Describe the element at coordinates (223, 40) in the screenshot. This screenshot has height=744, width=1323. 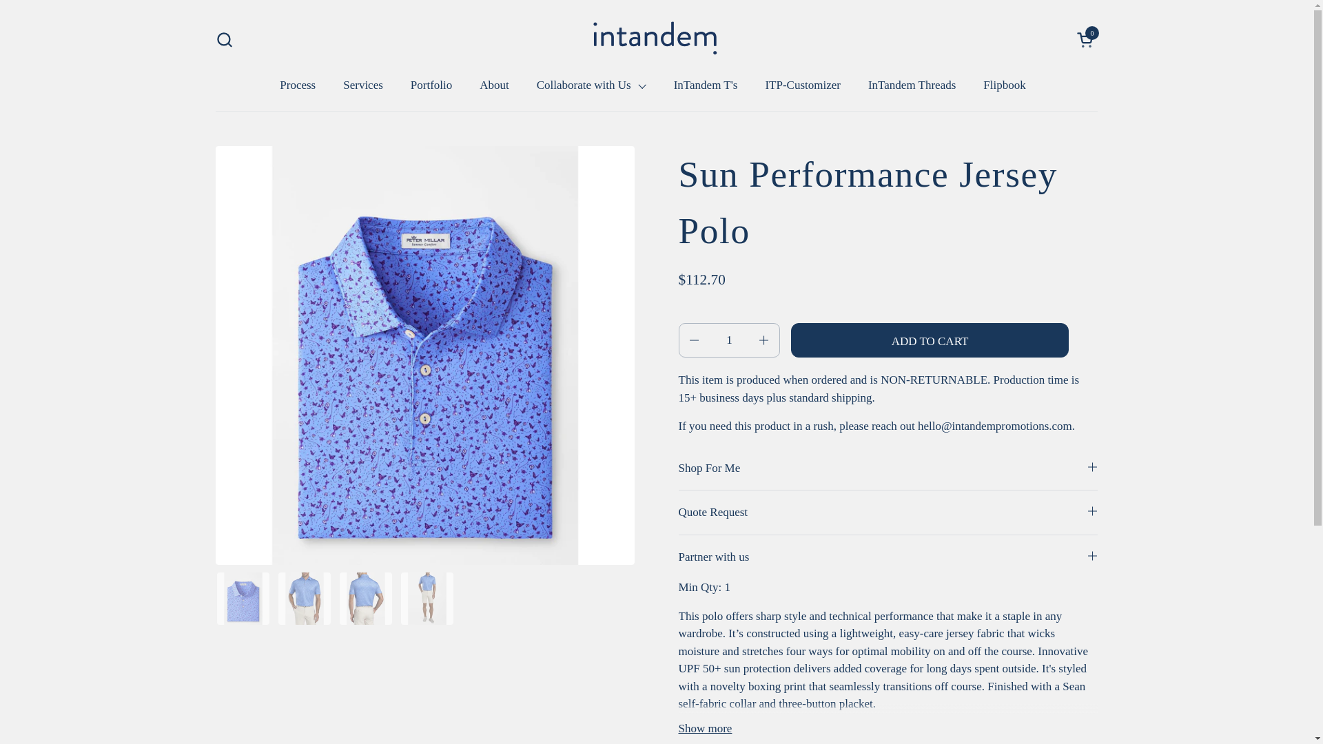
I see `Portfolio` at that location.